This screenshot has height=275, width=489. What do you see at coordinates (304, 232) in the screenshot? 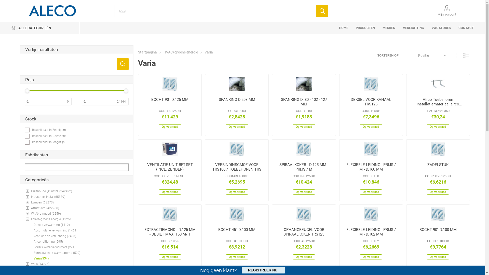
I see `OPHANGBEUGEL VOOR SPIRAALKOKER TRS125` at bounding box center [304, 232].